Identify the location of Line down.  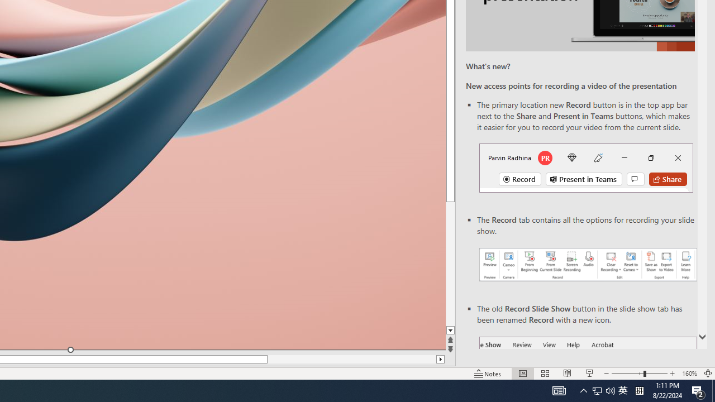
(450, 331).